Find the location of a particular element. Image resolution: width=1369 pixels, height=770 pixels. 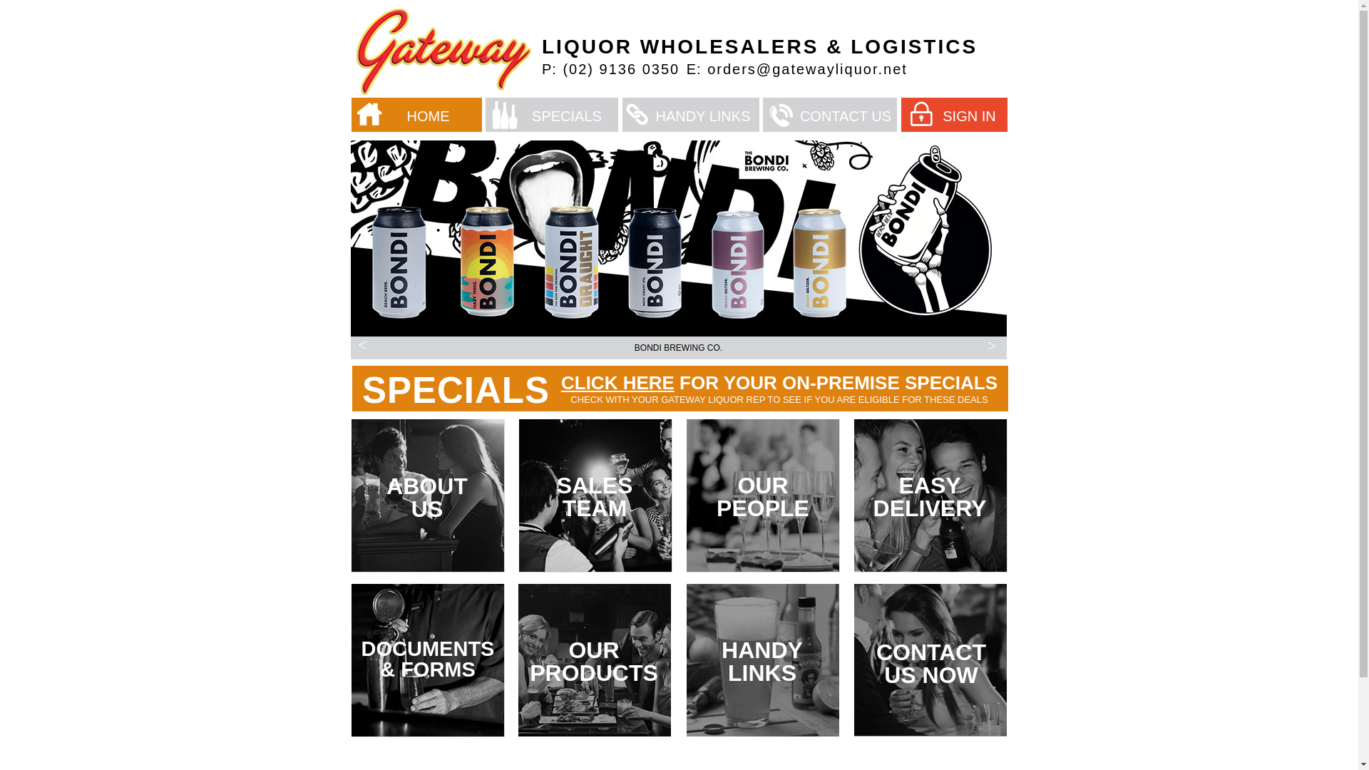

Gateway Liquor Wholesalers Sydney Home is located at coordinates (369, 114).